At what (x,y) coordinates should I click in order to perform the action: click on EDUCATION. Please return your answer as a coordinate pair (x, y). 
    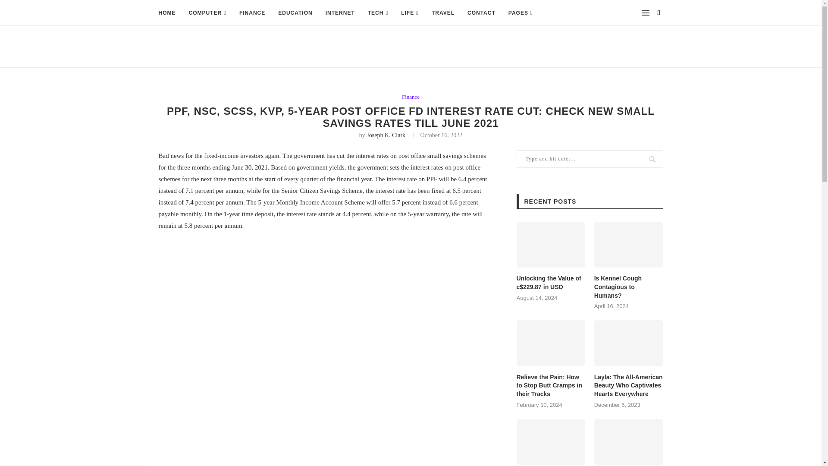
    Looking at the image, I should click on (295, 13).